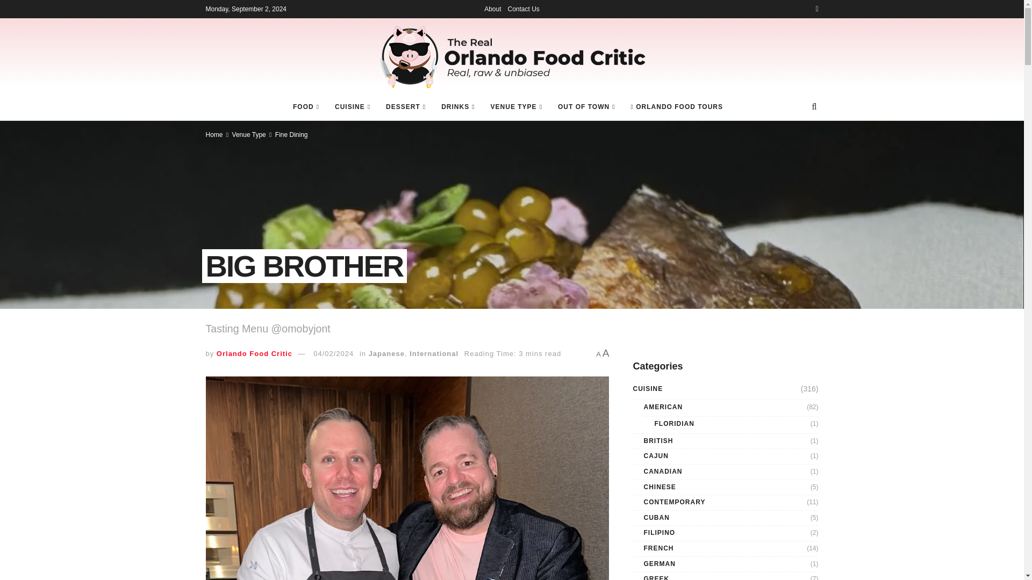  I want to click on About, so click(492, 9).